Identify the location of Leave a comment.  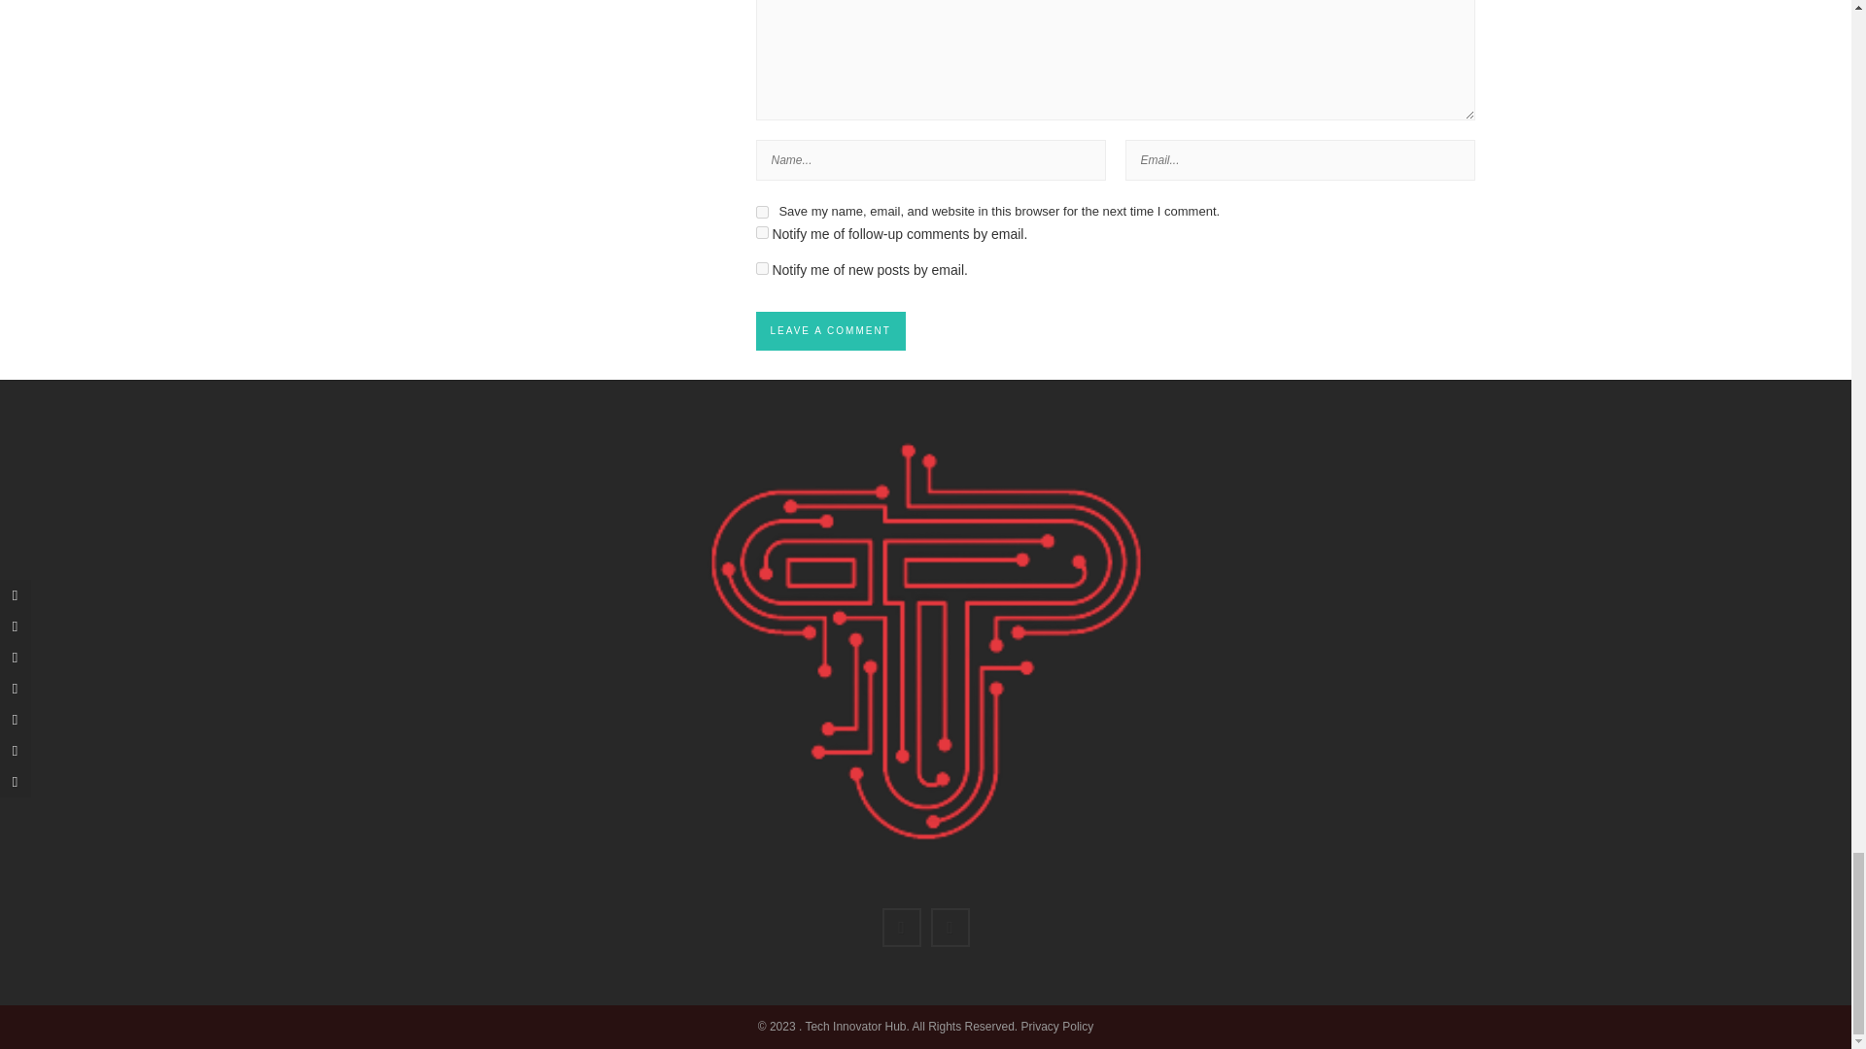
(830, 330).